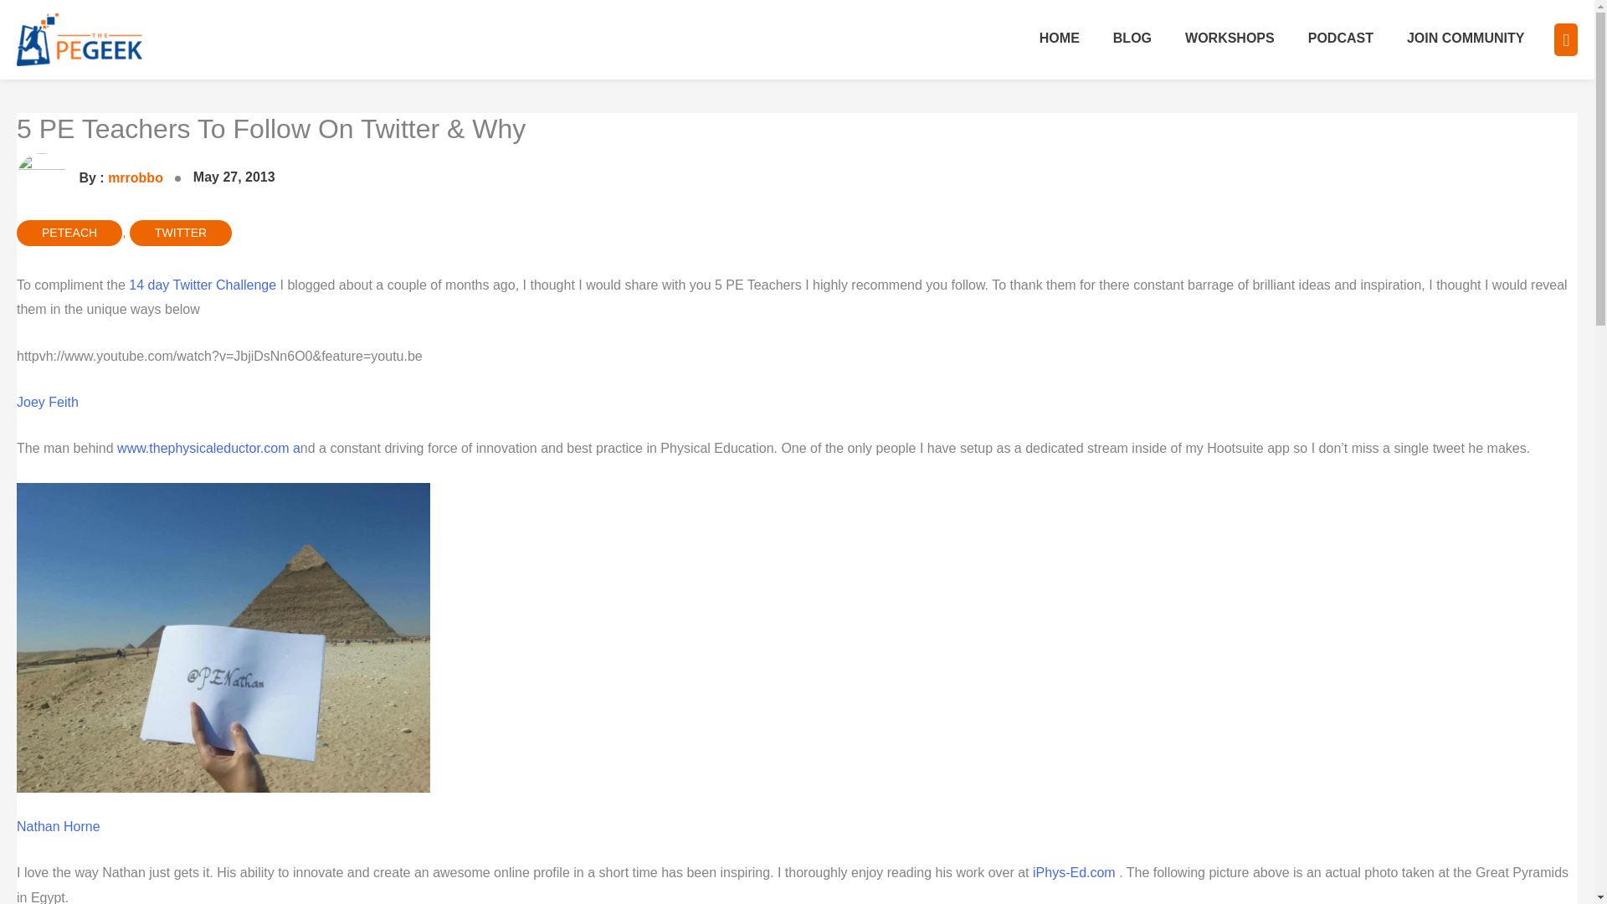  What do you see at coordinates (201, 285) in the screenshot?
I see `14 day Twitter Challenge` at bounding box center [201, 285].